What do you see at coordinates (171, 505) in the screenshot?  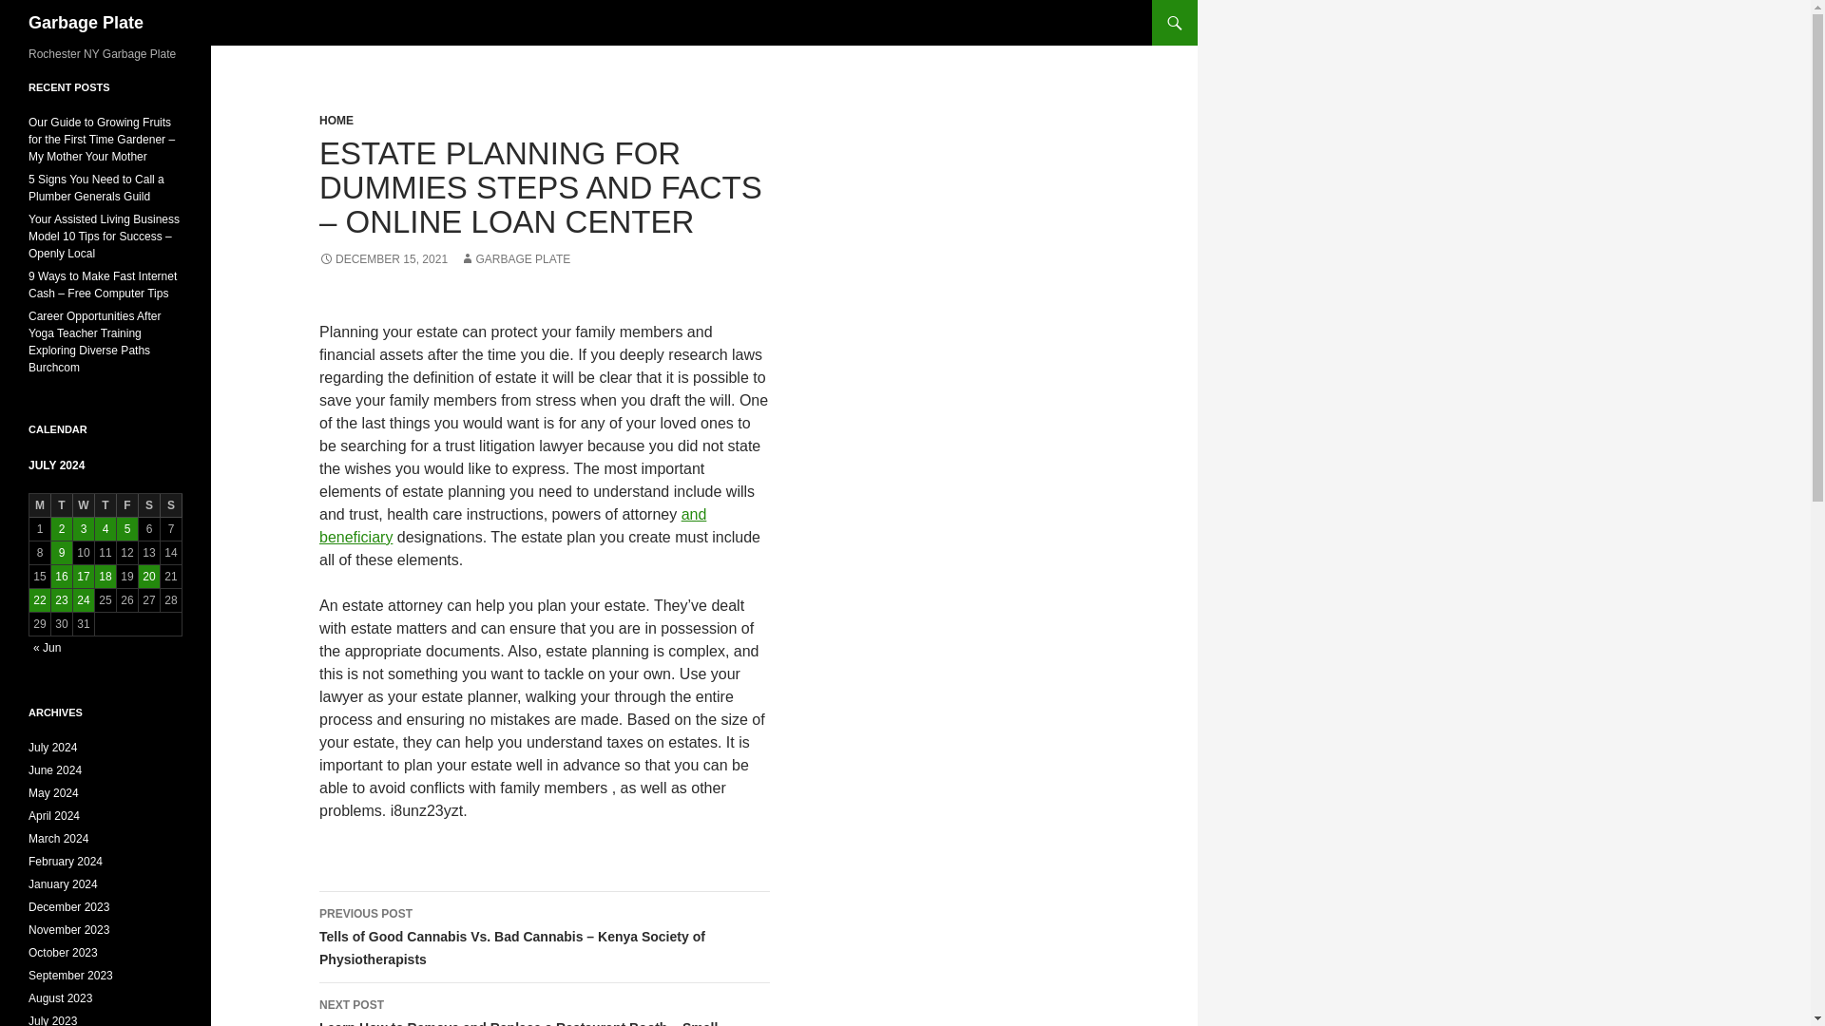 I see `Sunday` at bounding box center [171, 505].